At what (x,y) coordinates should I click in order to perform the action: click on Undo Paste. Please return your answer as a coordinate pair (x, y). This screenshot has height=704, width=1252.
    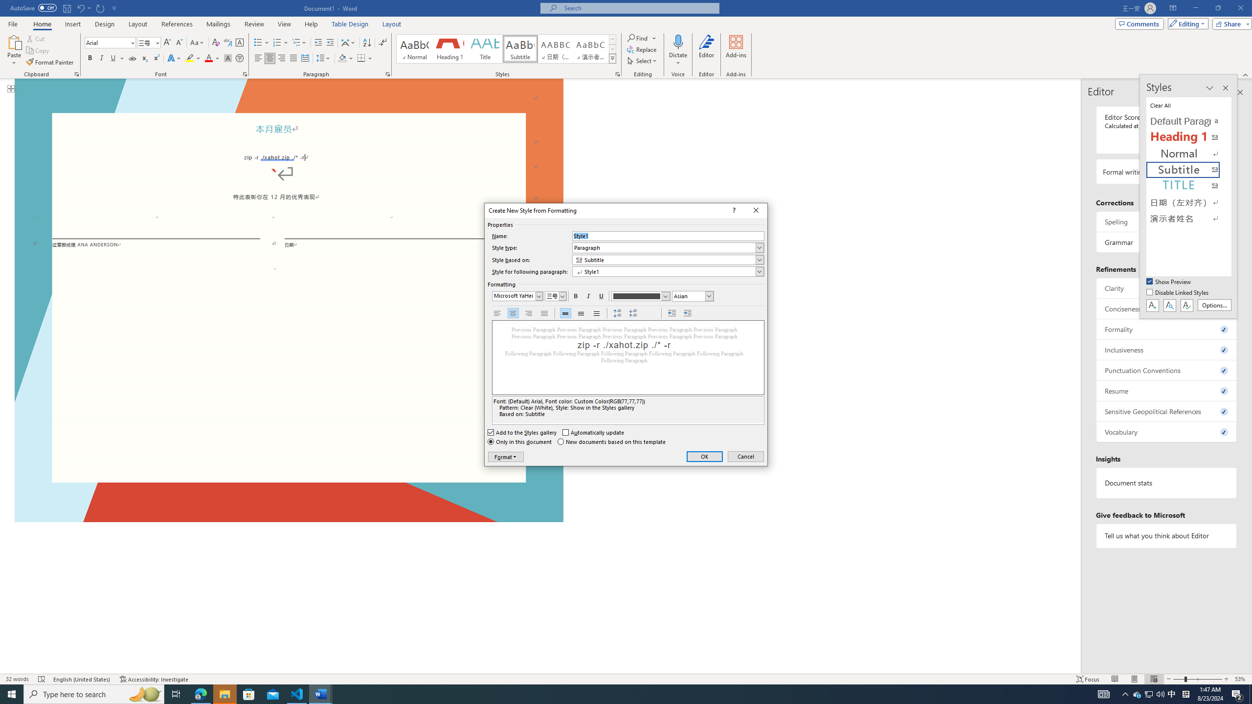
    Looking at the image, I should click on (80, 8).